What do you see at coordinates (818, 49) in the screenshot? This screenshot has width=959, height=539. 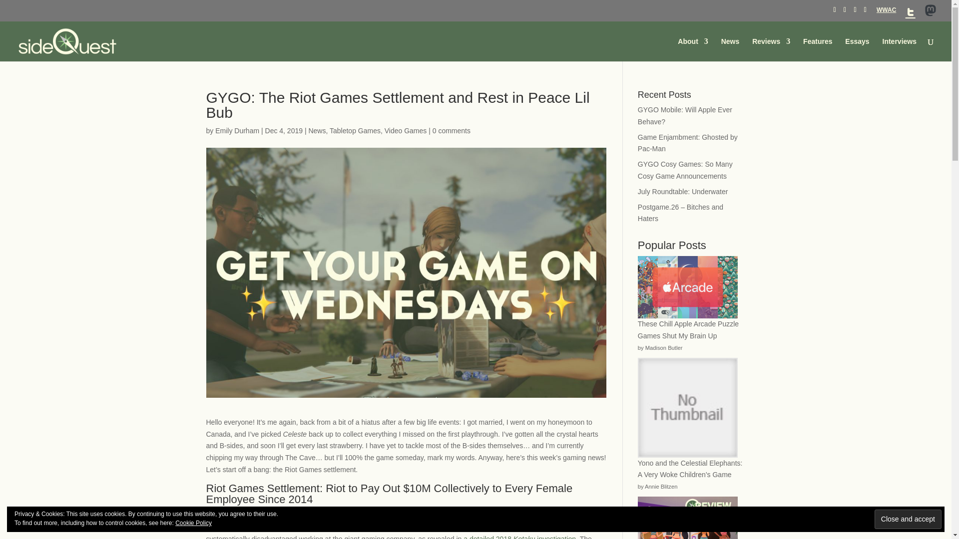 I see `Features` at bounding box center [818, 49].